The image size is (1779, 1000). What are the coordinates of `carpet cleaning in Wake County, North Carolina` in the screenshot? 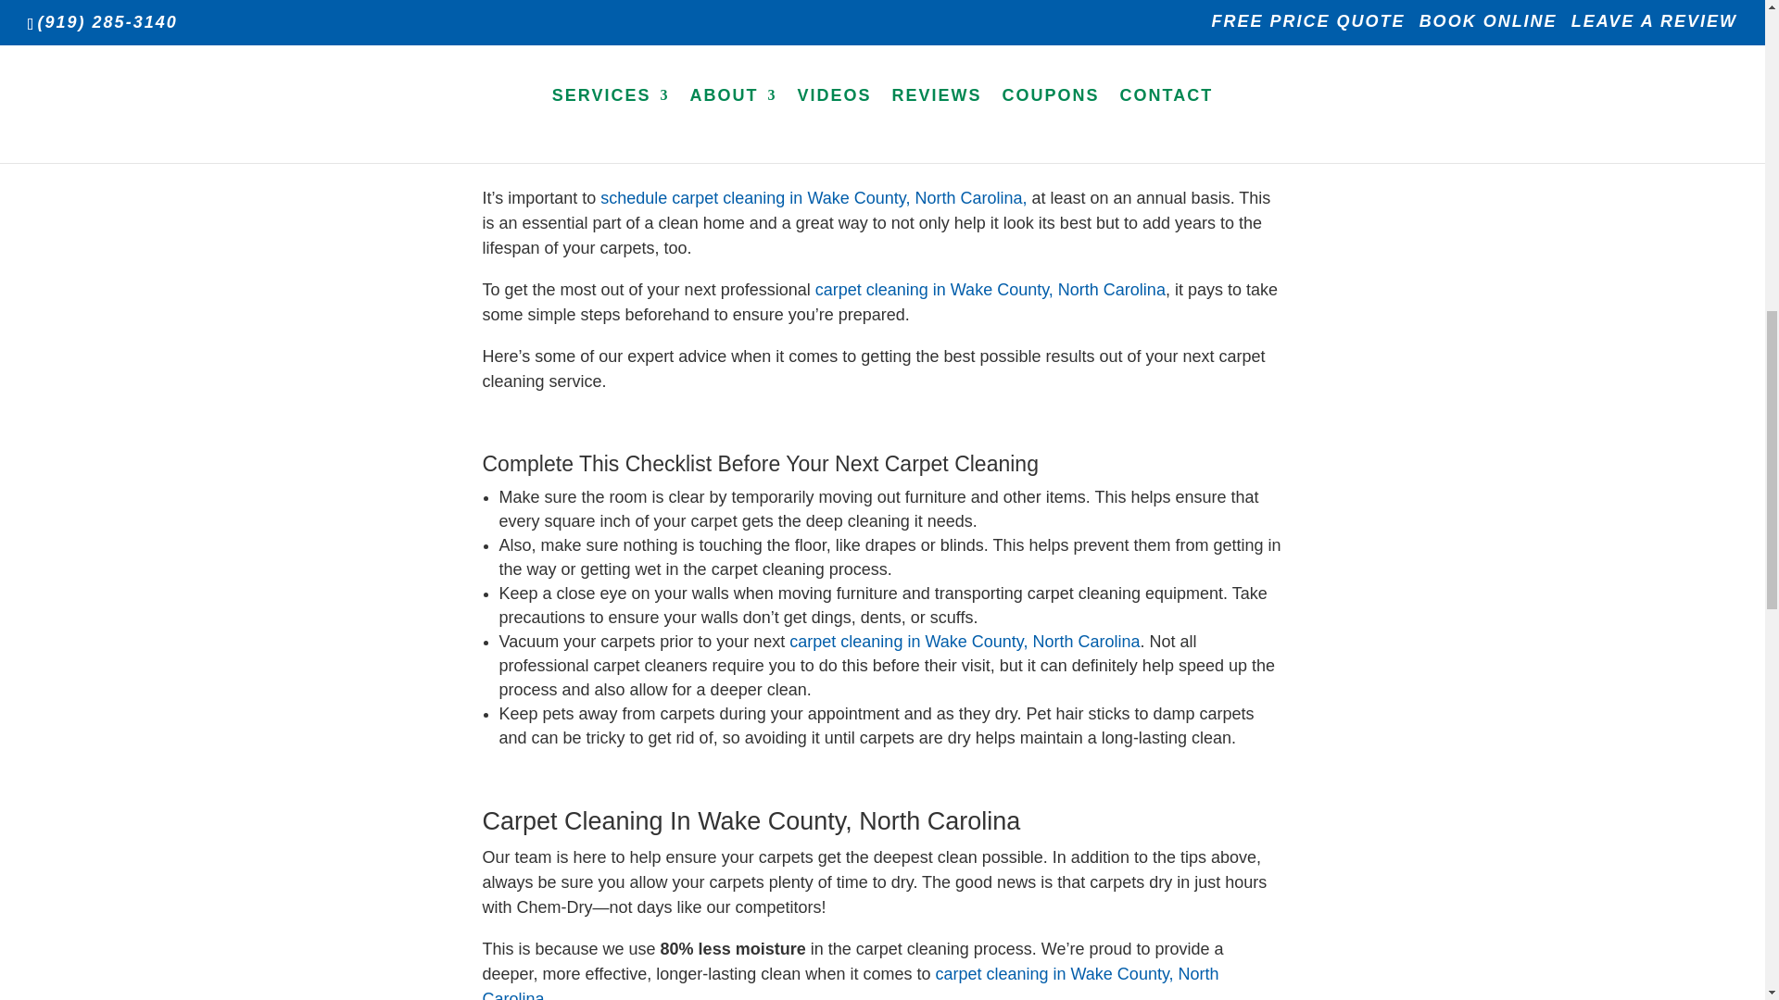 It's located at (851, 982).